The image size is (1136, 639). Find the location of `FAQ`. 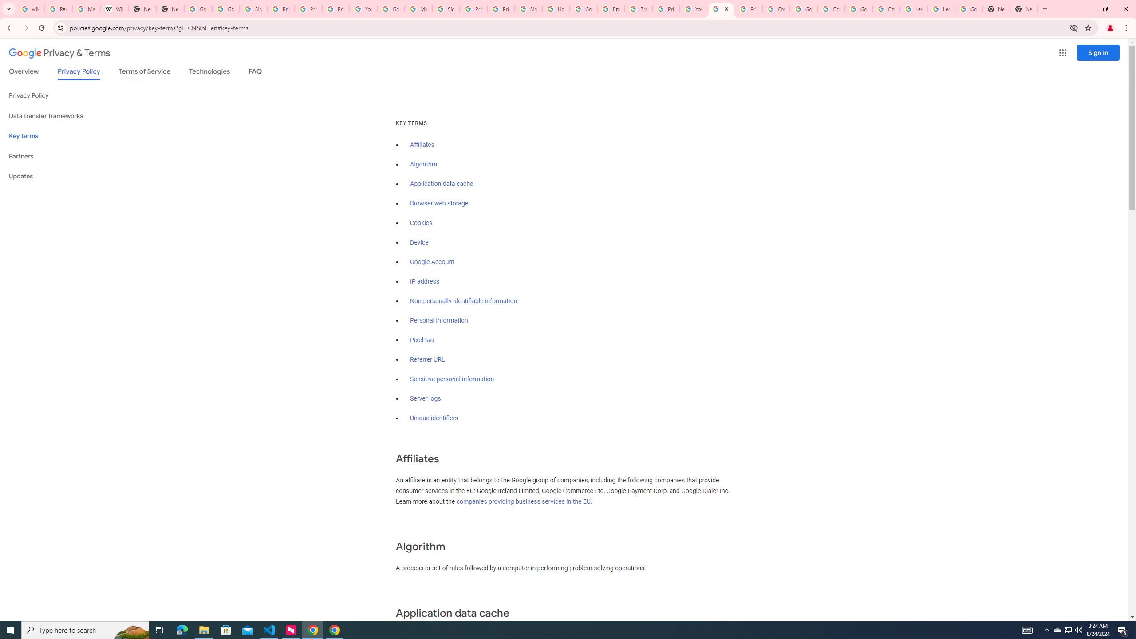

FAQ is located at coordinates (256, 73).